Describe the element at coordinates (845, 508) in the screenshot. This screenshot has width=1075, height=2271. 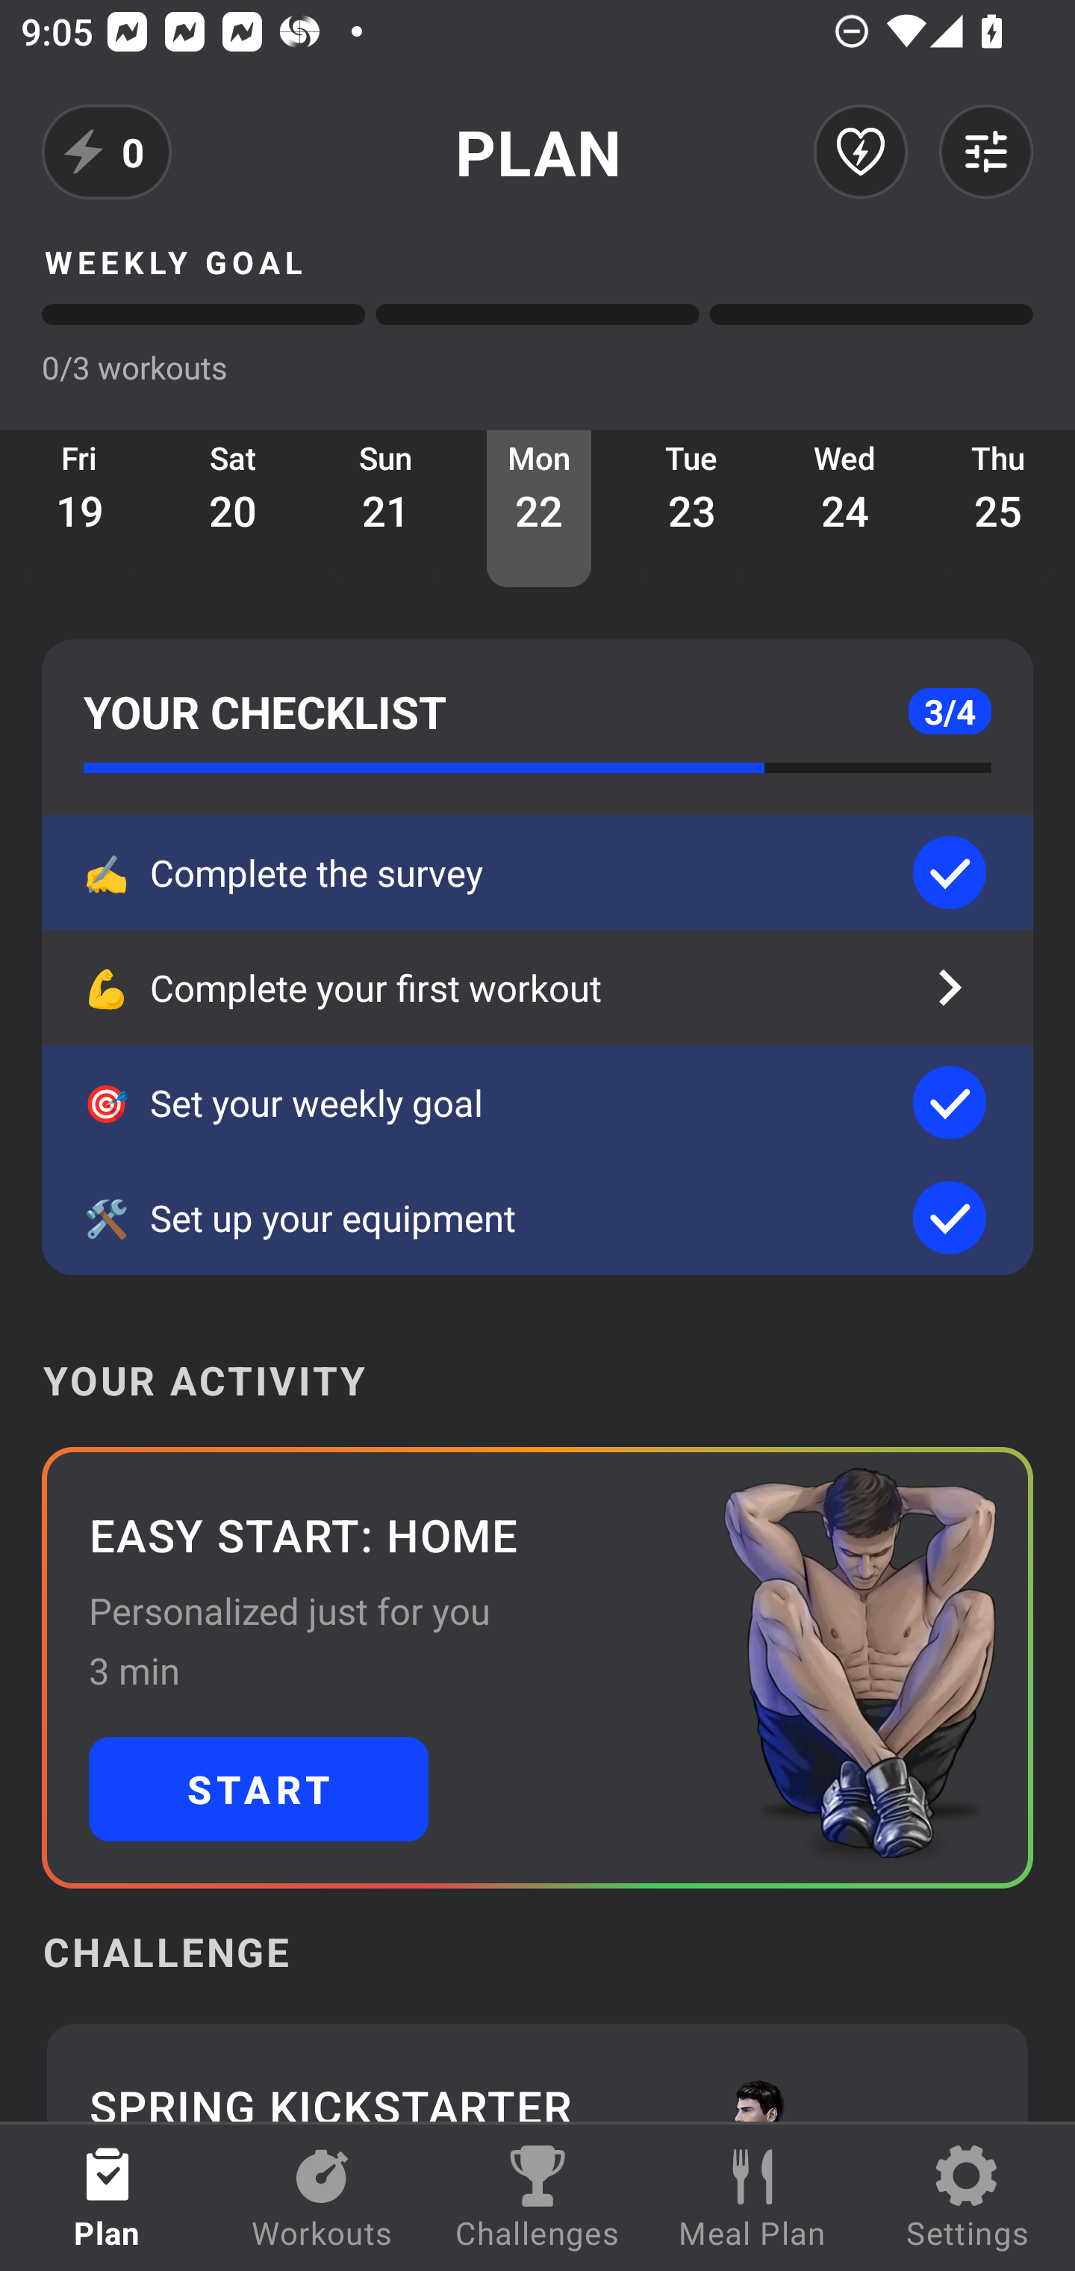
I see `Wed 24` at that location.